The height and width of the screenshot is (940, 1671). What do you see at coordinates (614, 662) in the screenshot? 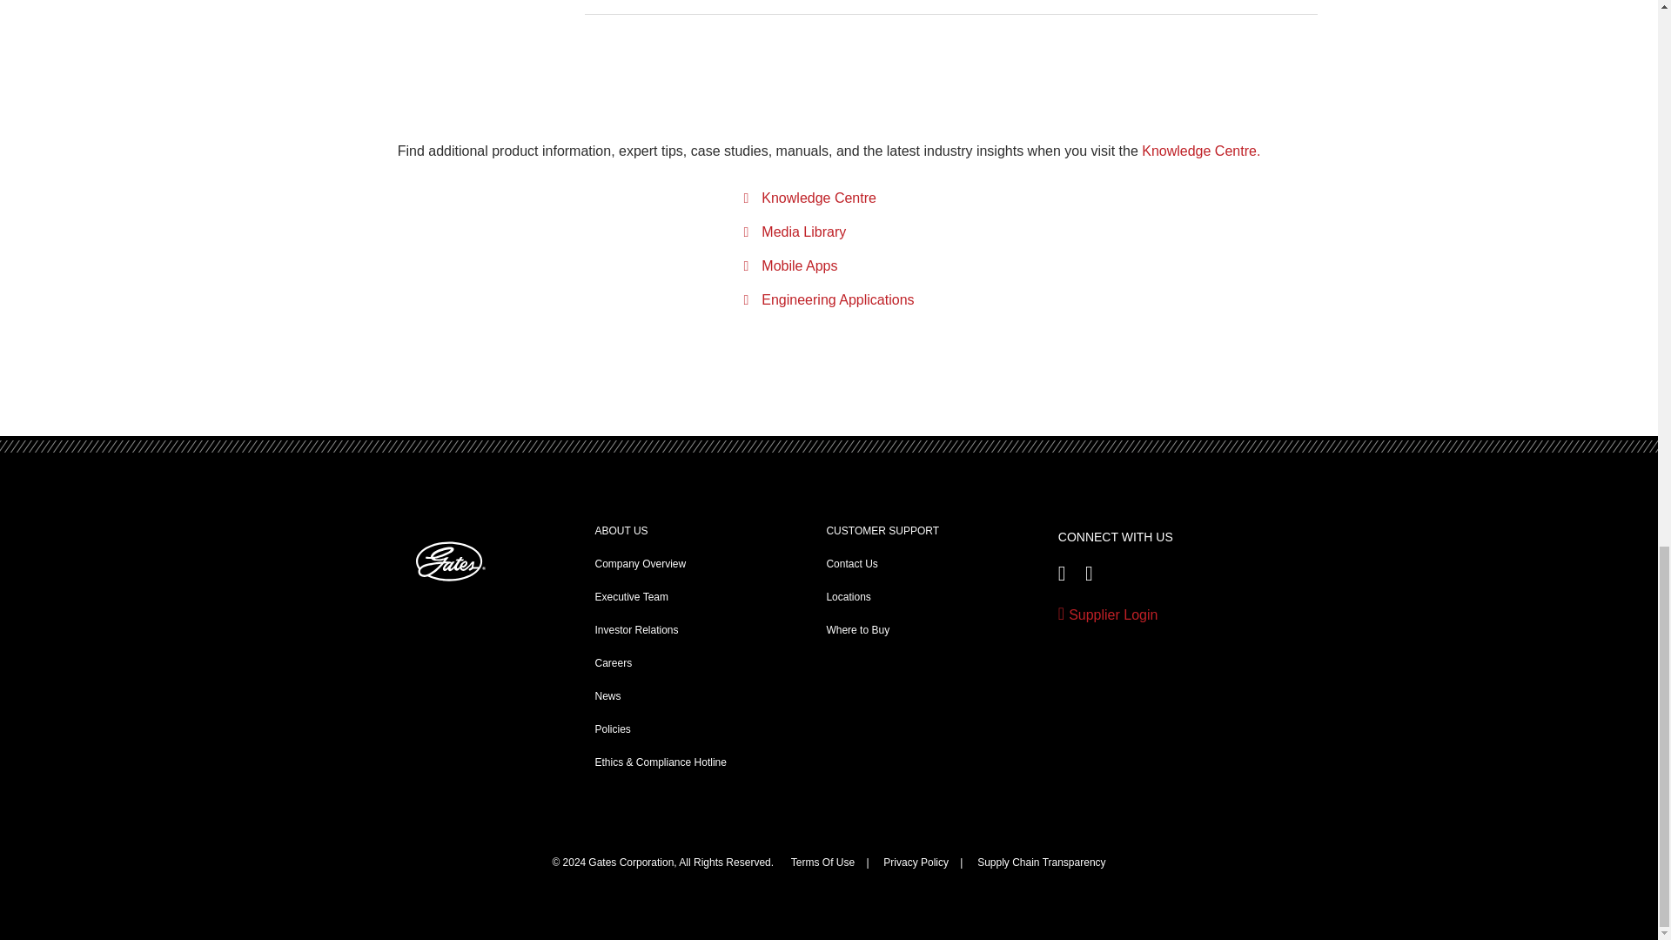
I see `Careers` at bounding box center [614, 662].